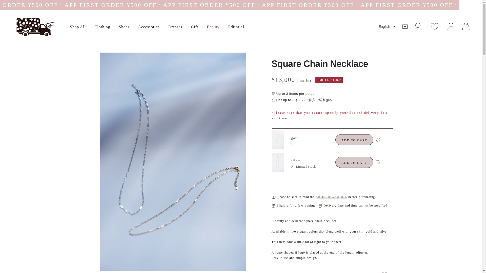 The height and width of the screenshot is (273, 486). What do you see at coordinates (236, 27) in the screenshot?
I see `Editorial` at bounding box center [236, 27].